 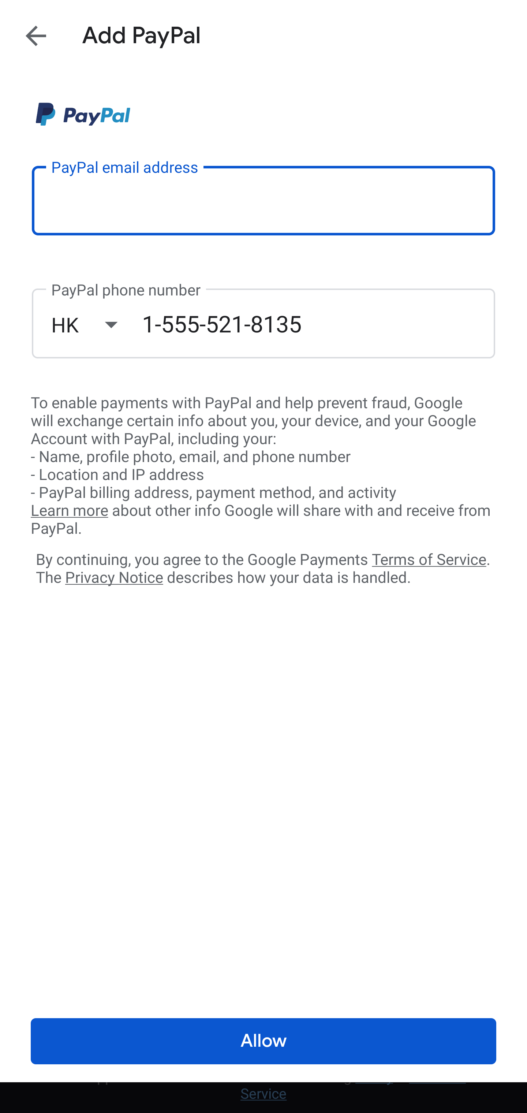 I want to click on Privacy Notice, so click(x=114, y=578).